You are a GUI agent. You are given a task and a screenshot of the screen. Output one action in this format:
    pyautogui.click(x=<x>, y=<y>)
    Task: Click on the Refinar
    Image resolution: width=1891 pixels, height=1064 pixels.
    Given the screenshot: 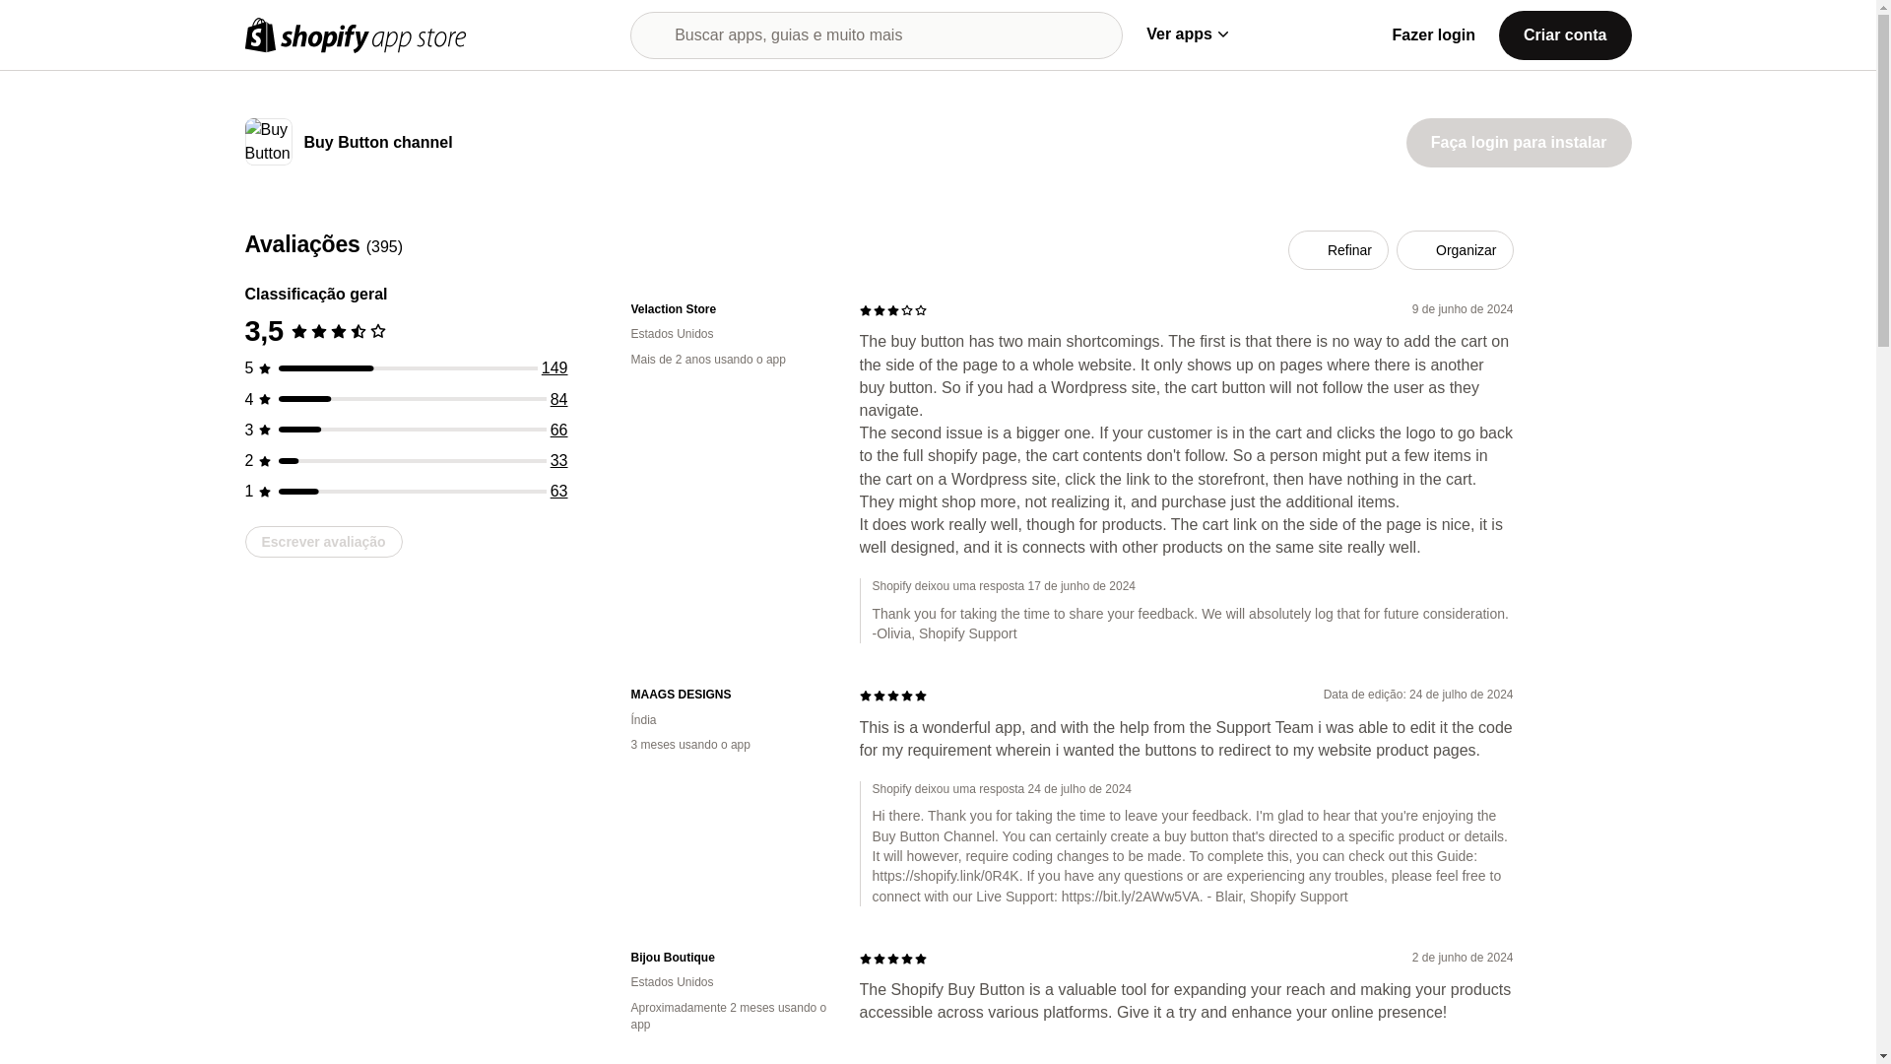 What is the action you would take?
    pyautogui.click(x=1337, y=250)
    